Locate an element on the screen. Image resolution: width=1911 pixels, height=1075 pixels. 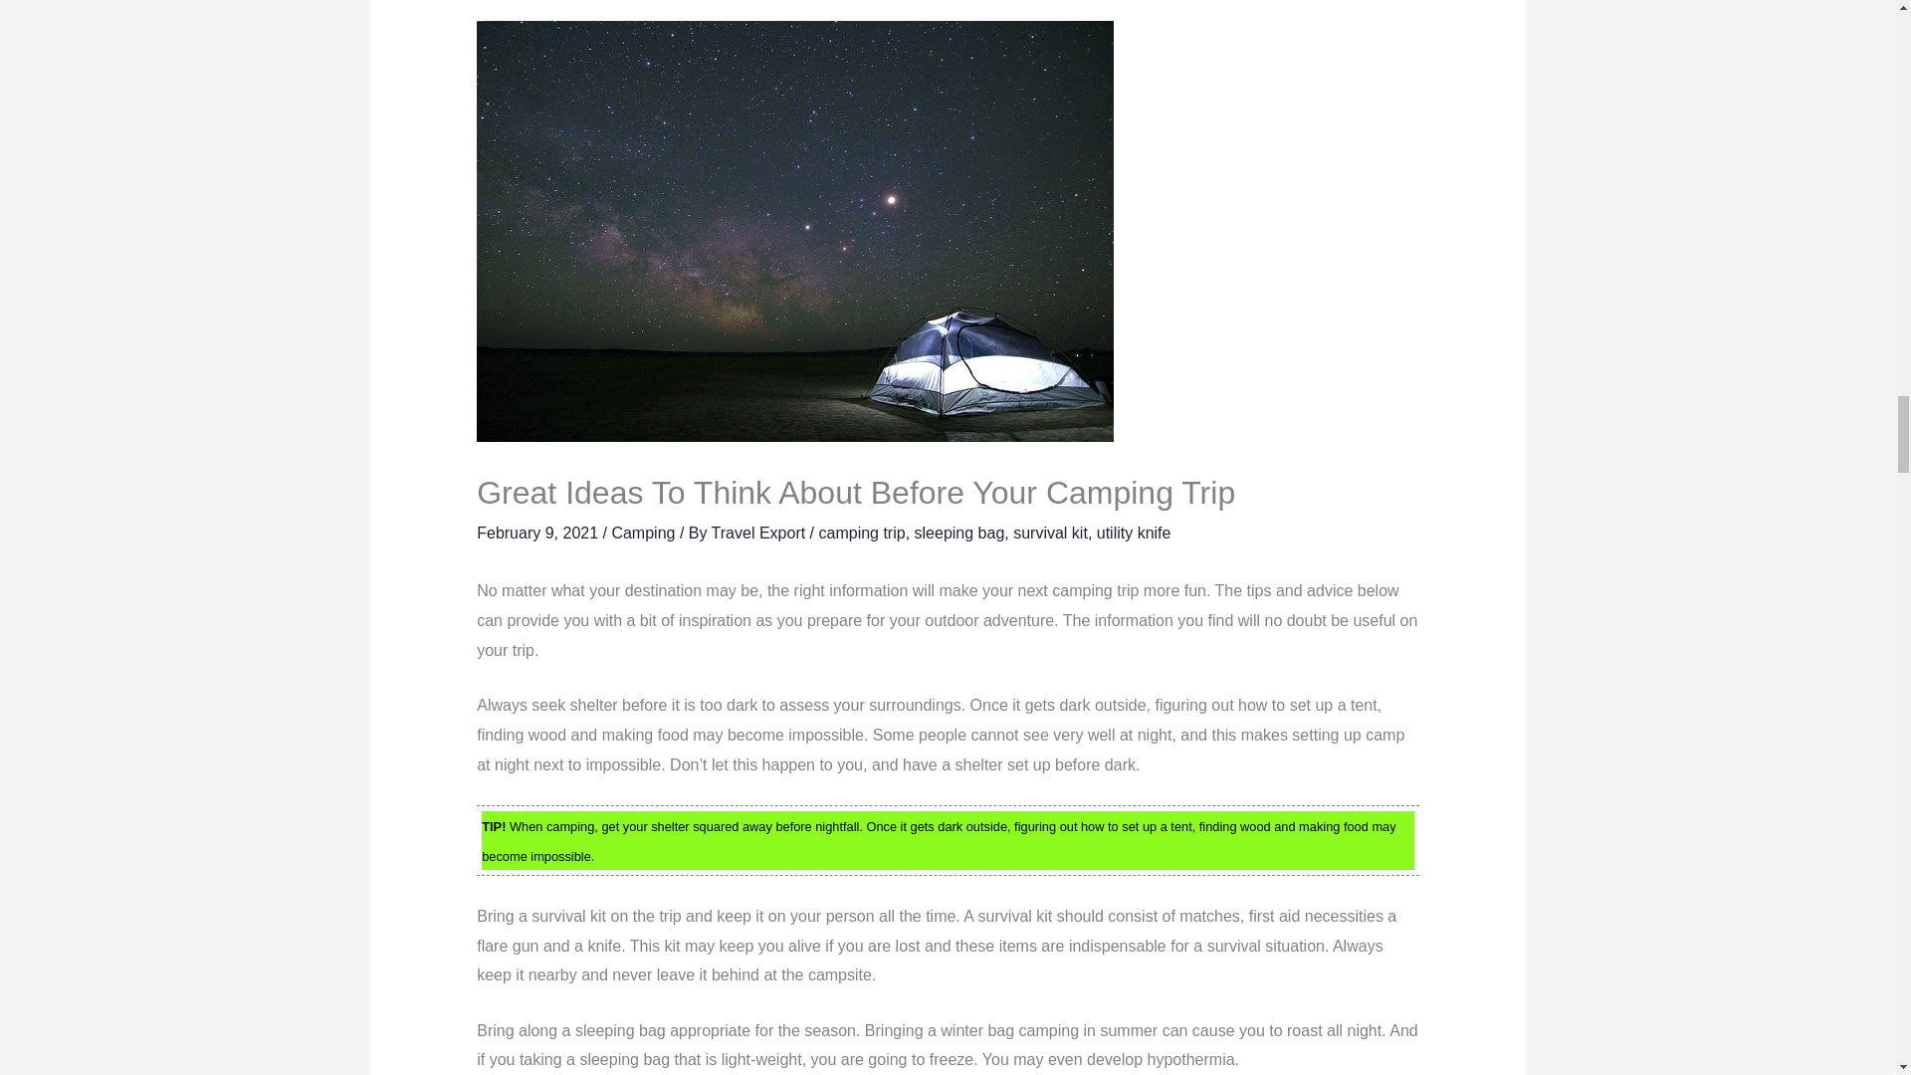
camping trip is located at coordinates (860, 534).